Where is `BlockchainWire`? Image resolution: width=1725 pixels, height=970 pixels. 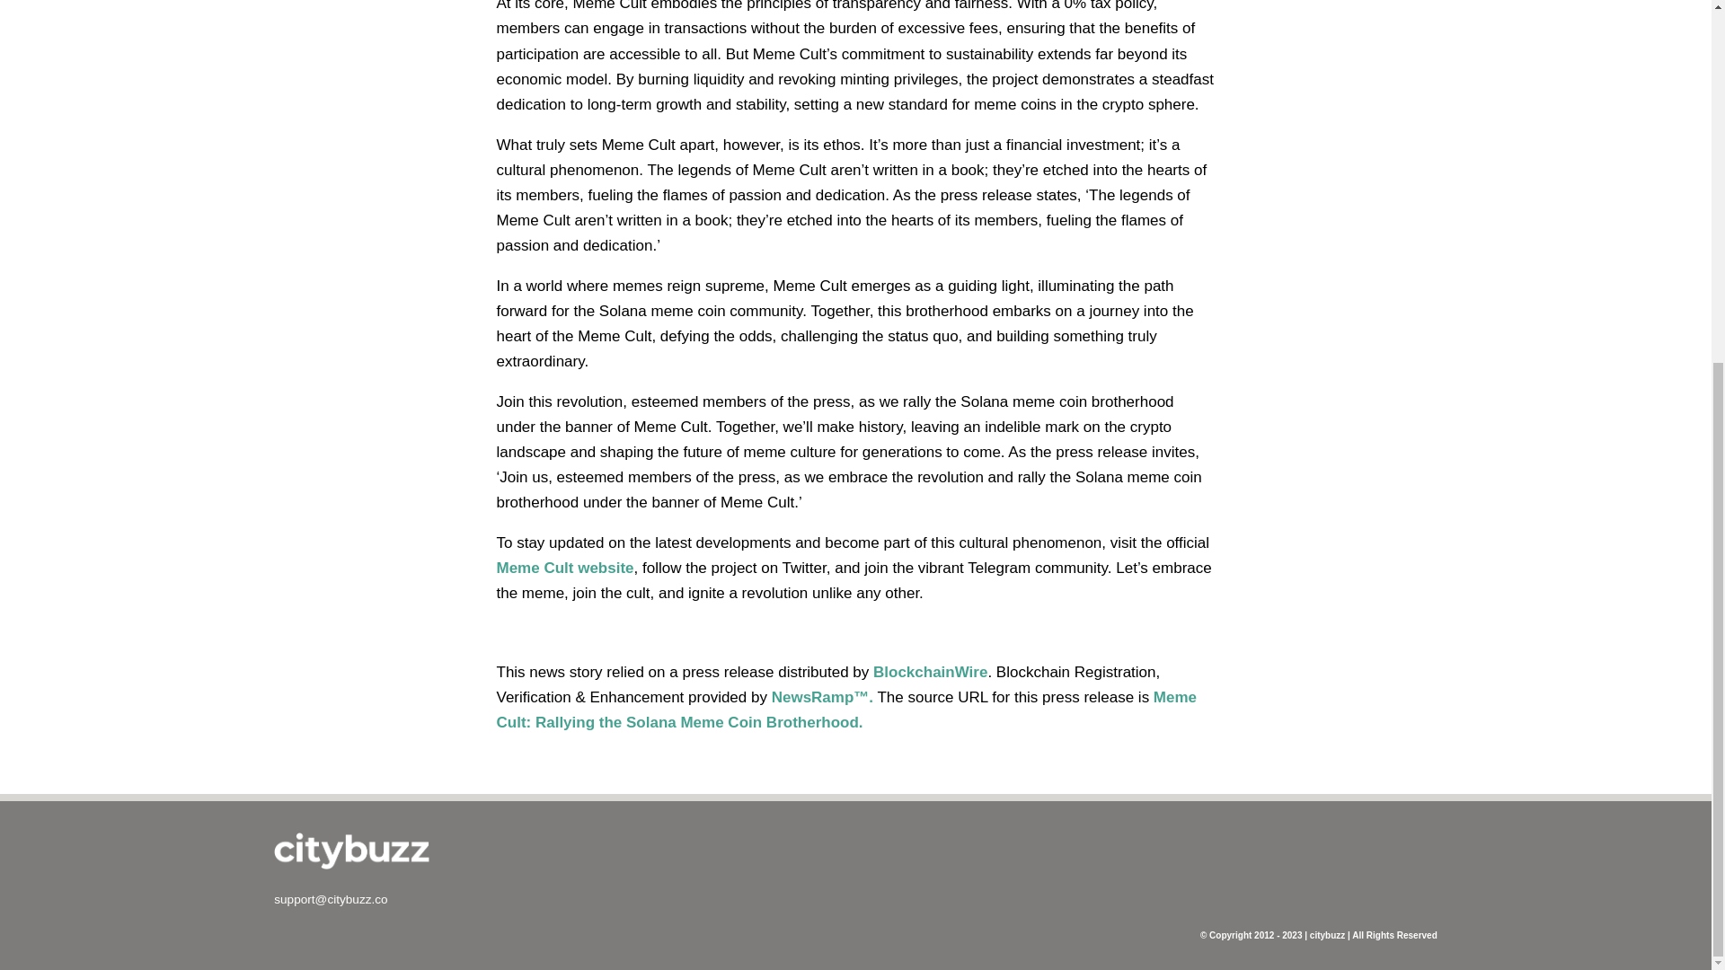
BlockchainWire is located at coordinates (929, 672).